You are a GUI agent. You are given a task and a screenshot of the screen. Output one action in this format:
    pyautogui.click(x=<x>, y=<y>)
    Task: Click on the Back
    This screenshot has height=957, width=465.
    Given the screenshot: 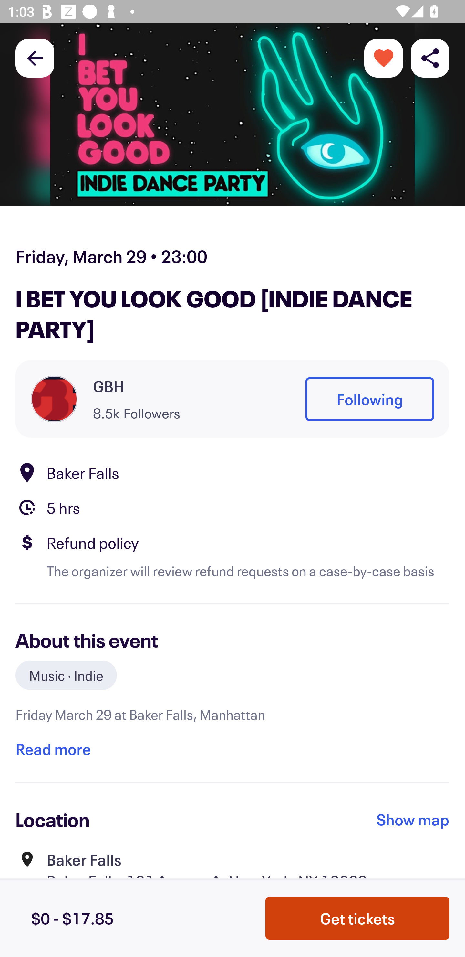 What is the action you would take?
    pyautogui.click(x=35, y=58)
    